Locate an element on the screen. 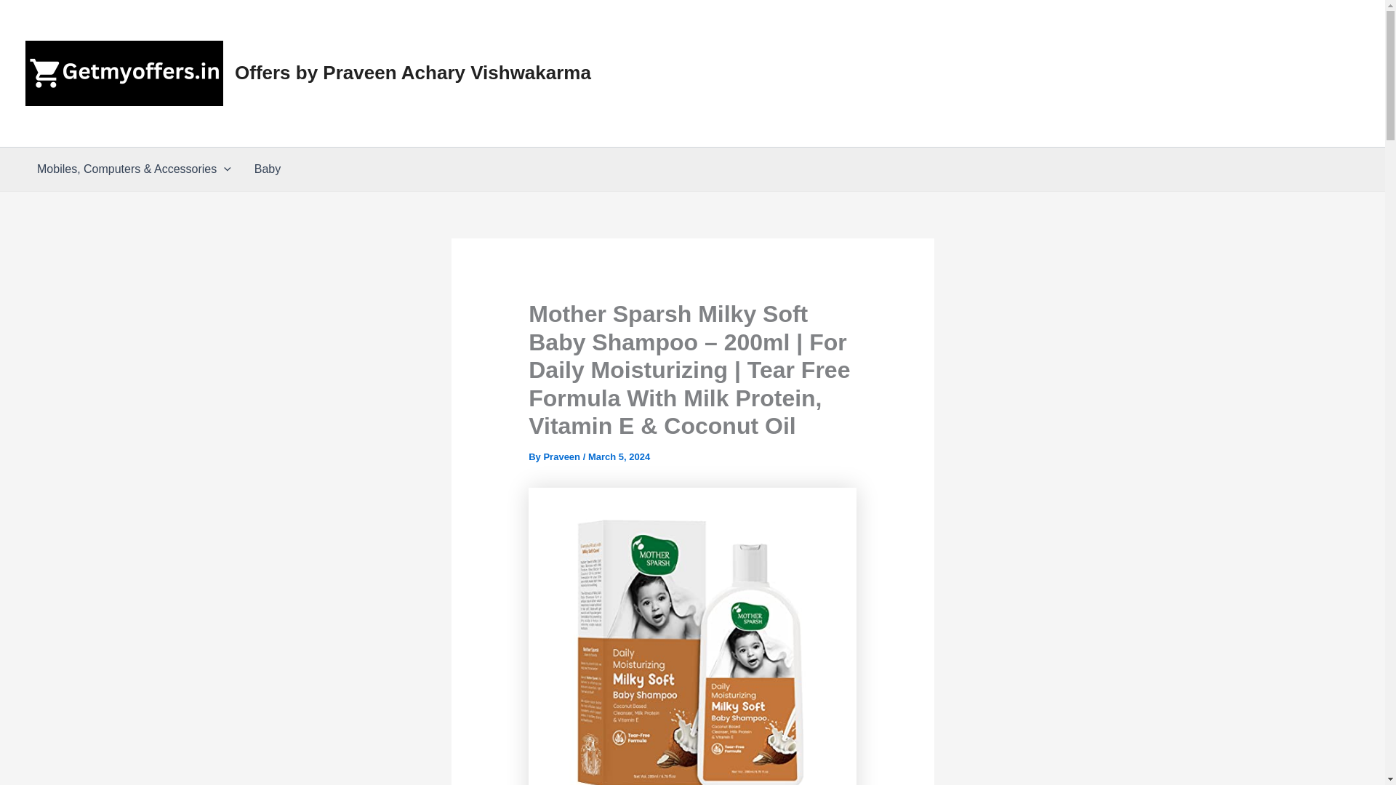 The image size is (1396, 785). Under 15000-20000 is located at coordinates (916, 110).